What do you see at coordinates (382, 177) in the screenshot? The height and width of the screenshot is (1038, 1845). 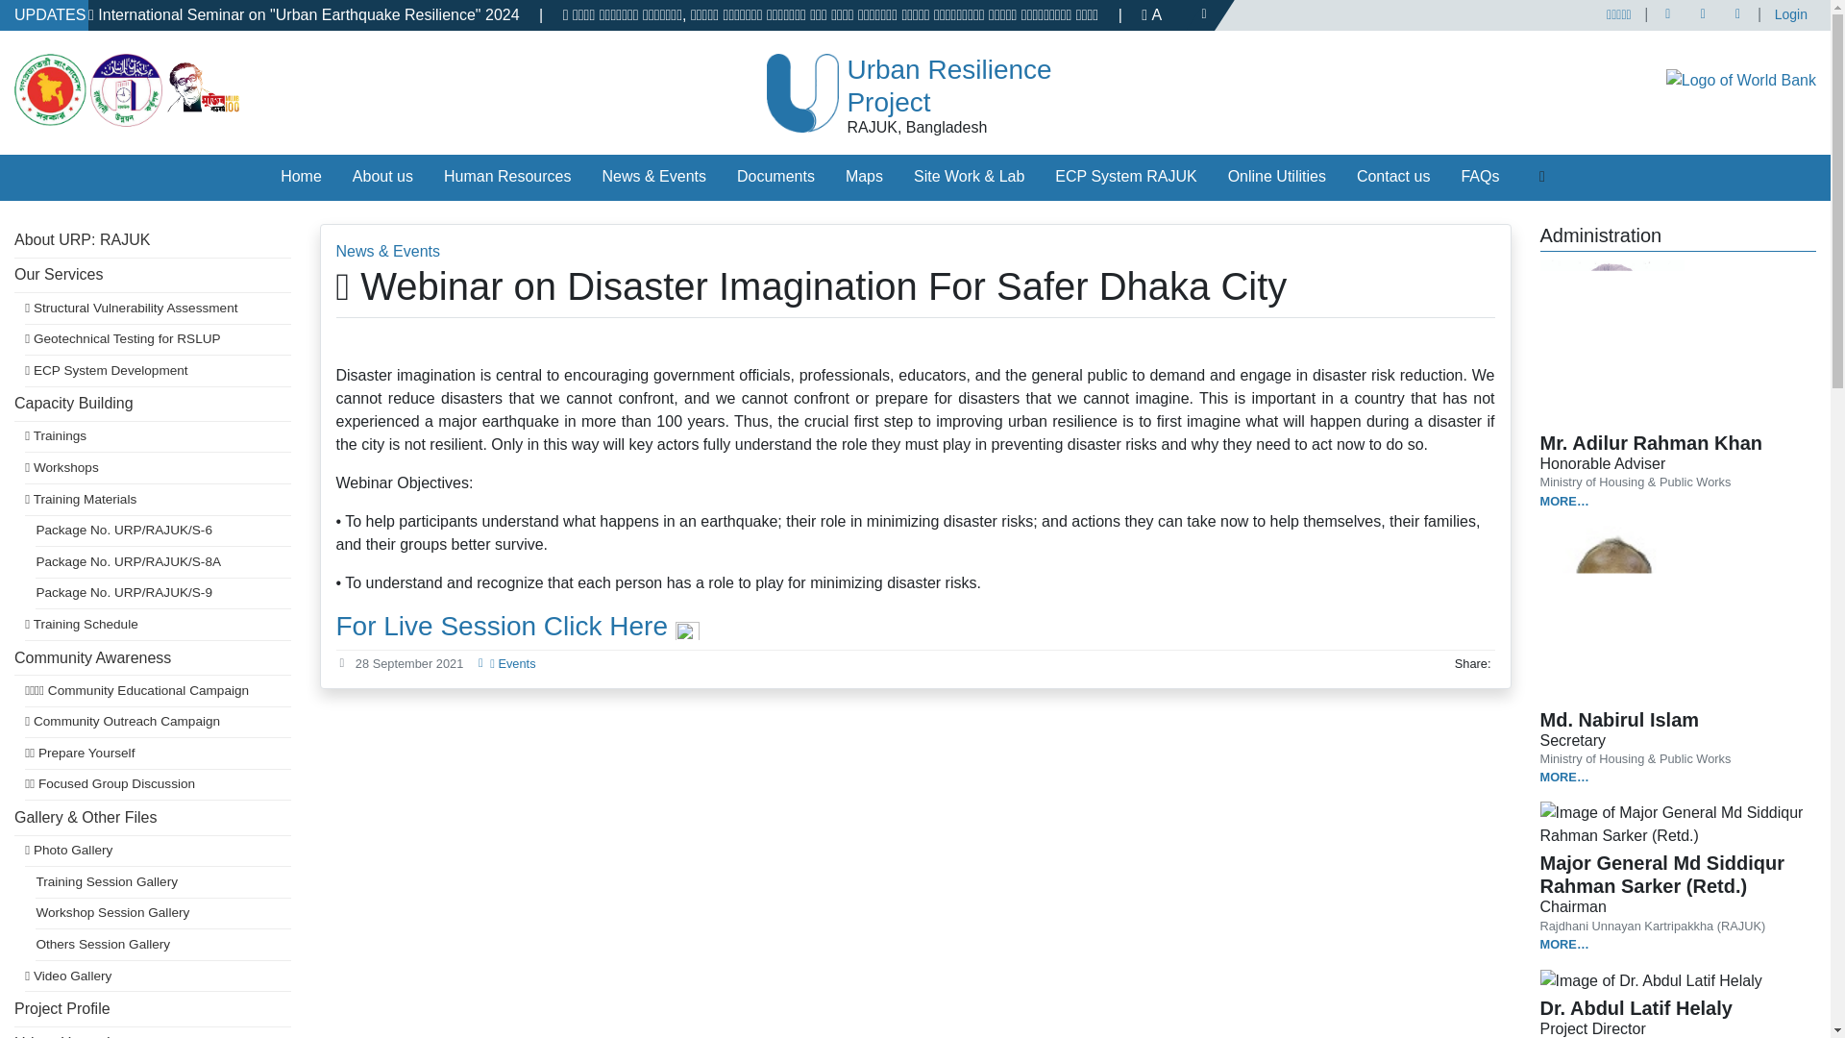 I see `About us` at bounding box center [382, 177].